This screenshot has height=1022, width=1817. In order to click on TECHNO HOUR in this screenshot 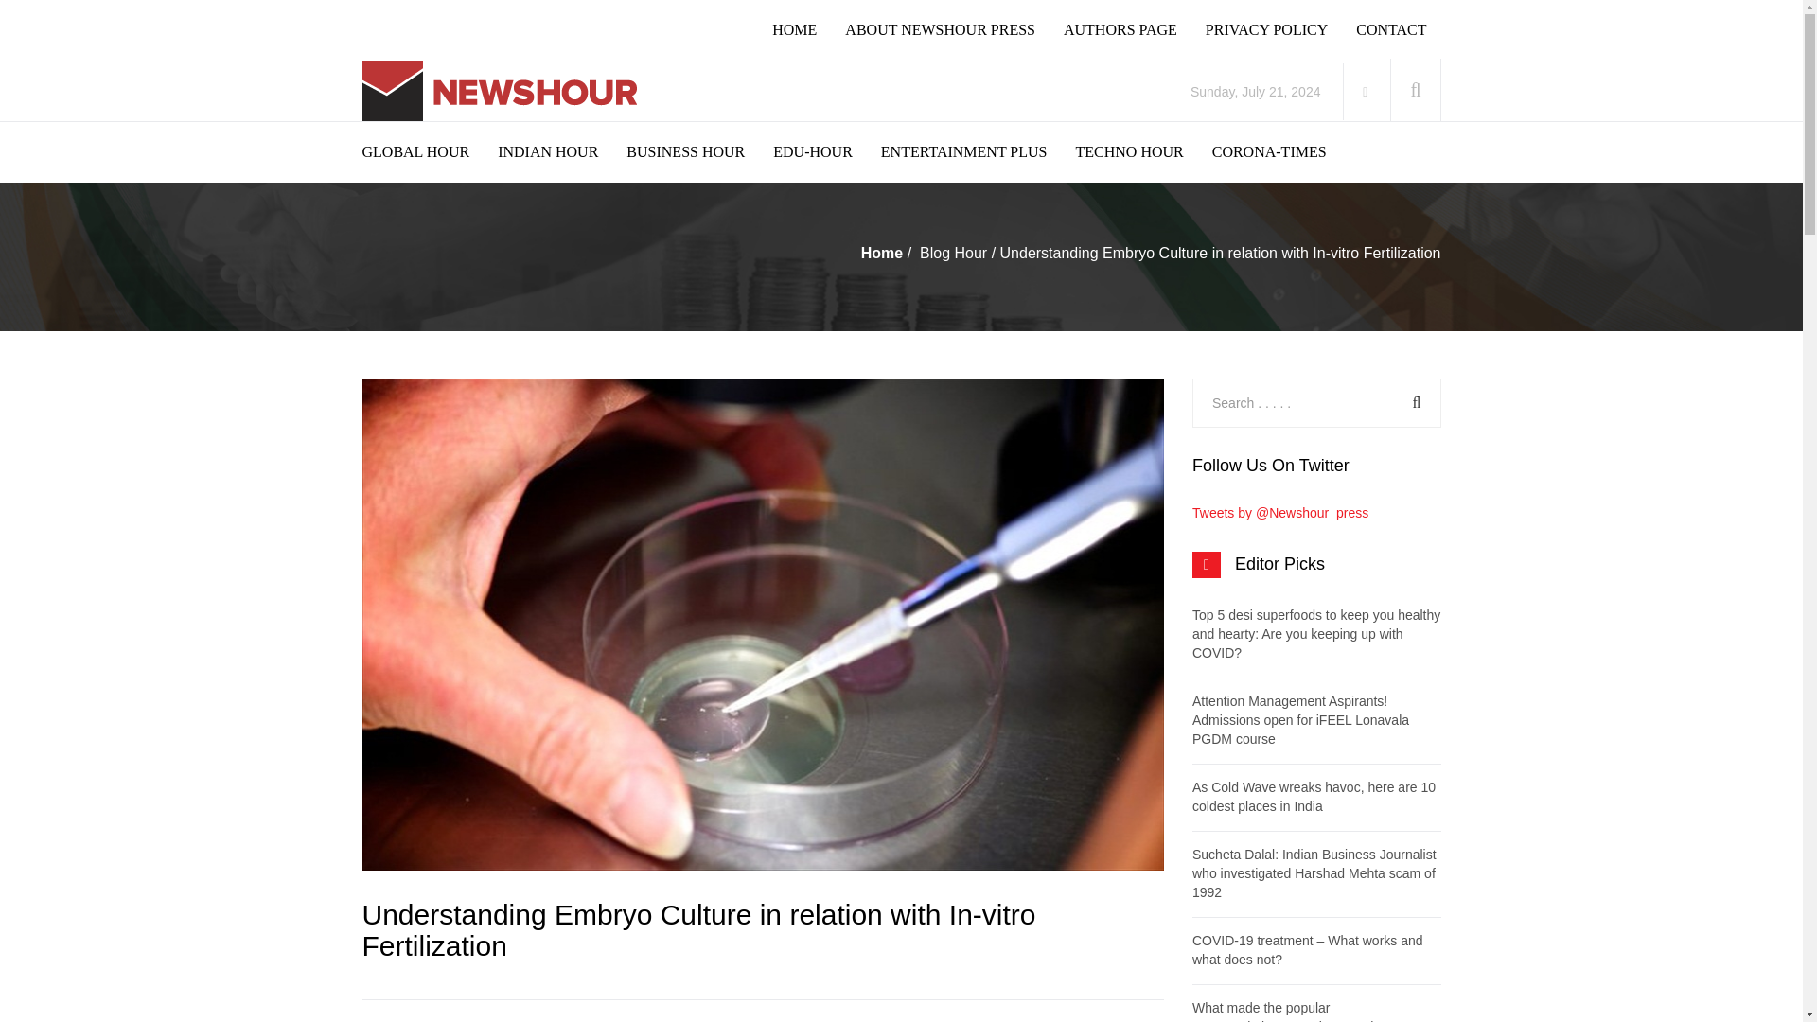, I will do `click(1143, 151)`.